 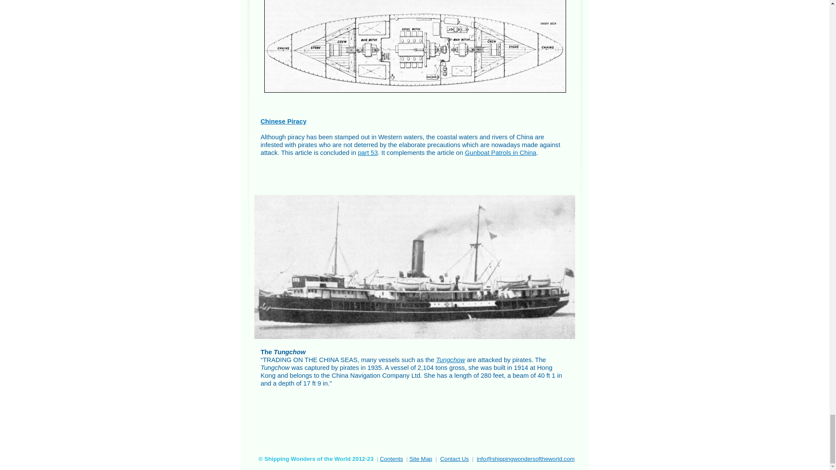 I want to click on Contents, so click(x=391, y=459).